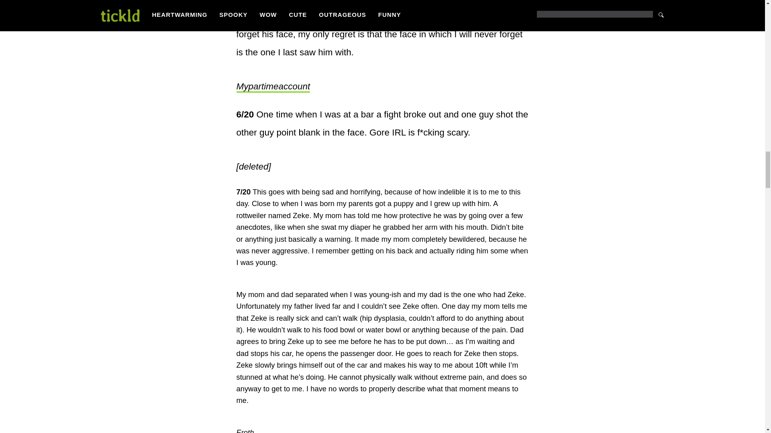 The width and height of the screenshot is (771, 433). What do you see at coordinates (273, 87) in the screenshot?
I see `Mypartimeaccount` at bounding box center [273, 87].